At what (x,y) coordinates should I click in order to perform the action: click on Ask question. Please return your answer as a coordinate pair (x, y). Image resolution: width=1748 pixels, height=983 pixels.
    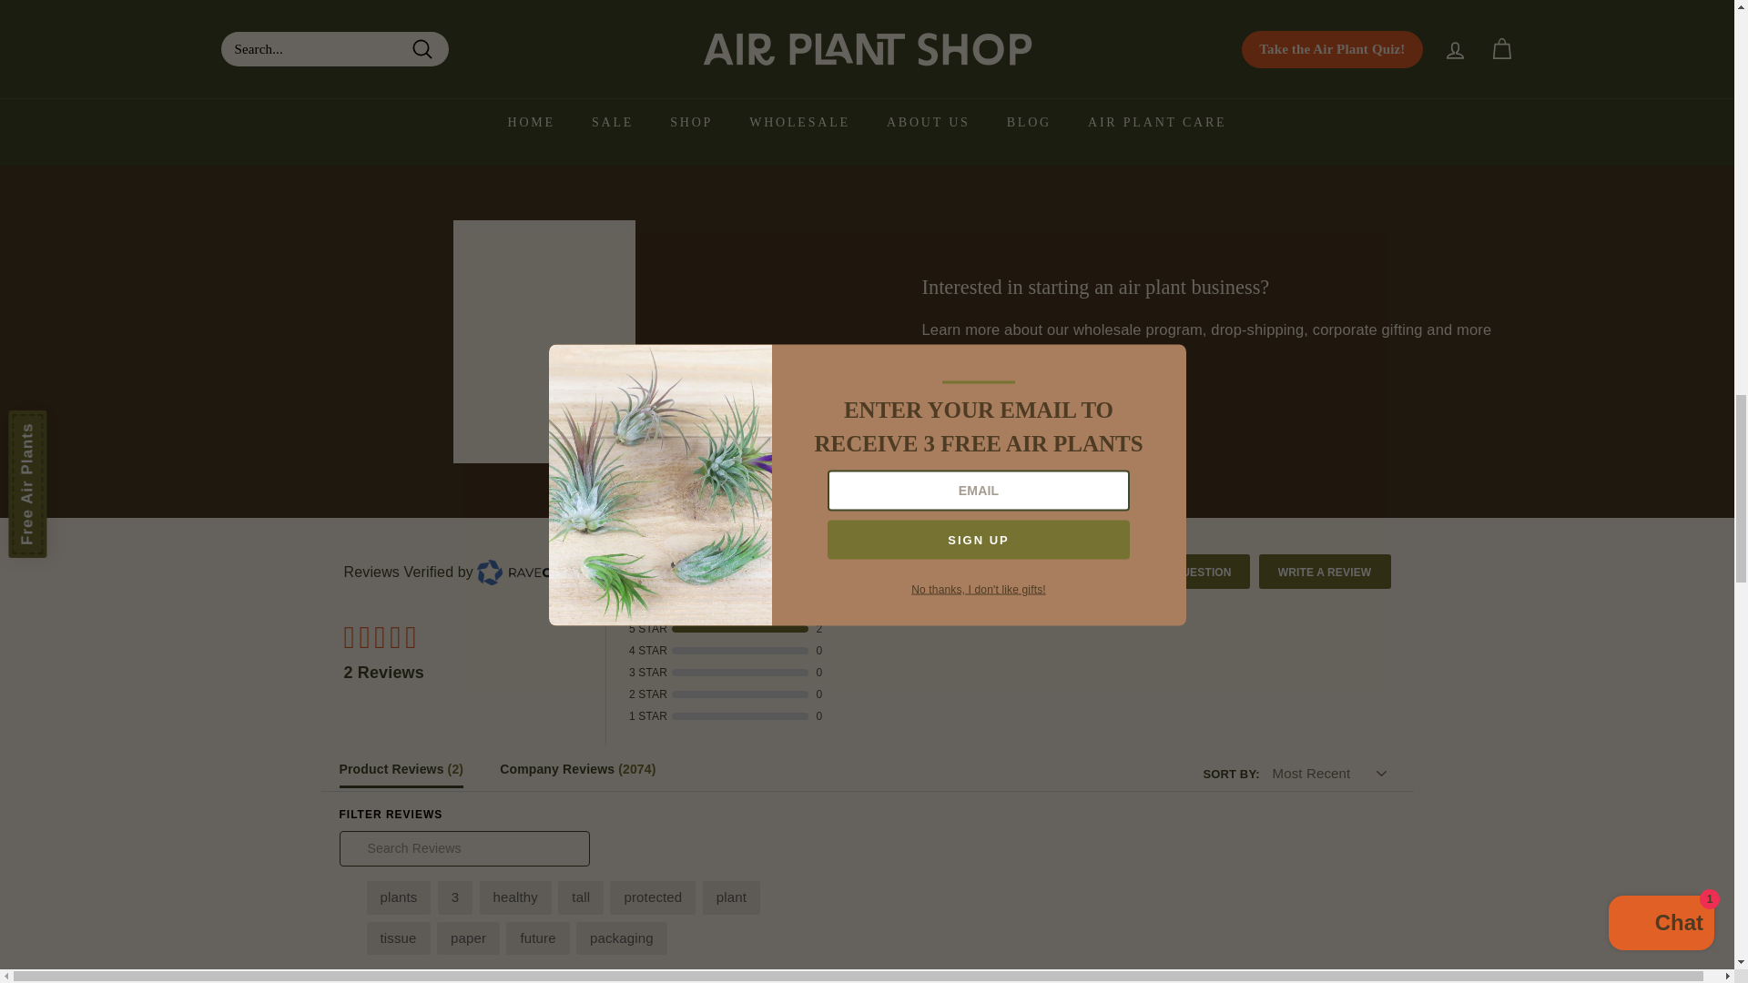
    Looking at the image, I should click on (1184, 570).